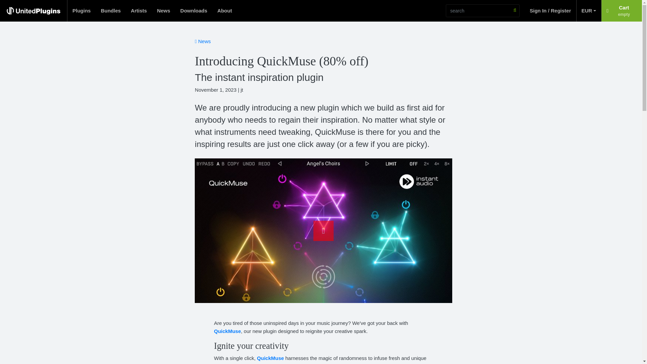  I want to click on Bundles, so click(588, 11).